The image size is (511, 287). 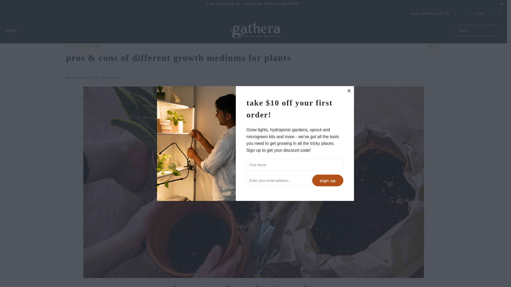 What do you see at coordinates (328, 180) in the screenshot?
I see `Sign Up` at bounding box center [328, 180].